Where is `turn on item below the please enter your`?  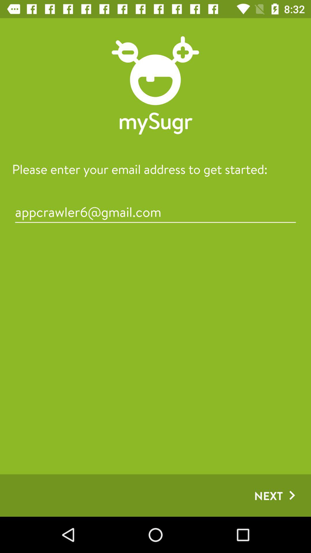
turn on item below the please enter your is located at coordinates (155, 212).